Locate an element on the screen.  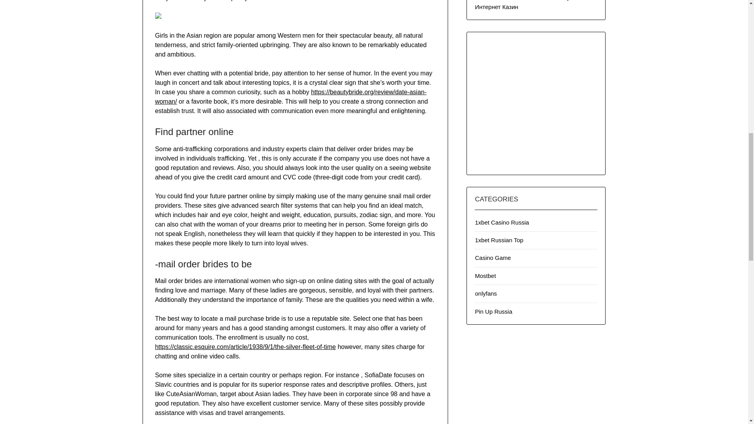
Casino Game is located at coordinates (493, 258).